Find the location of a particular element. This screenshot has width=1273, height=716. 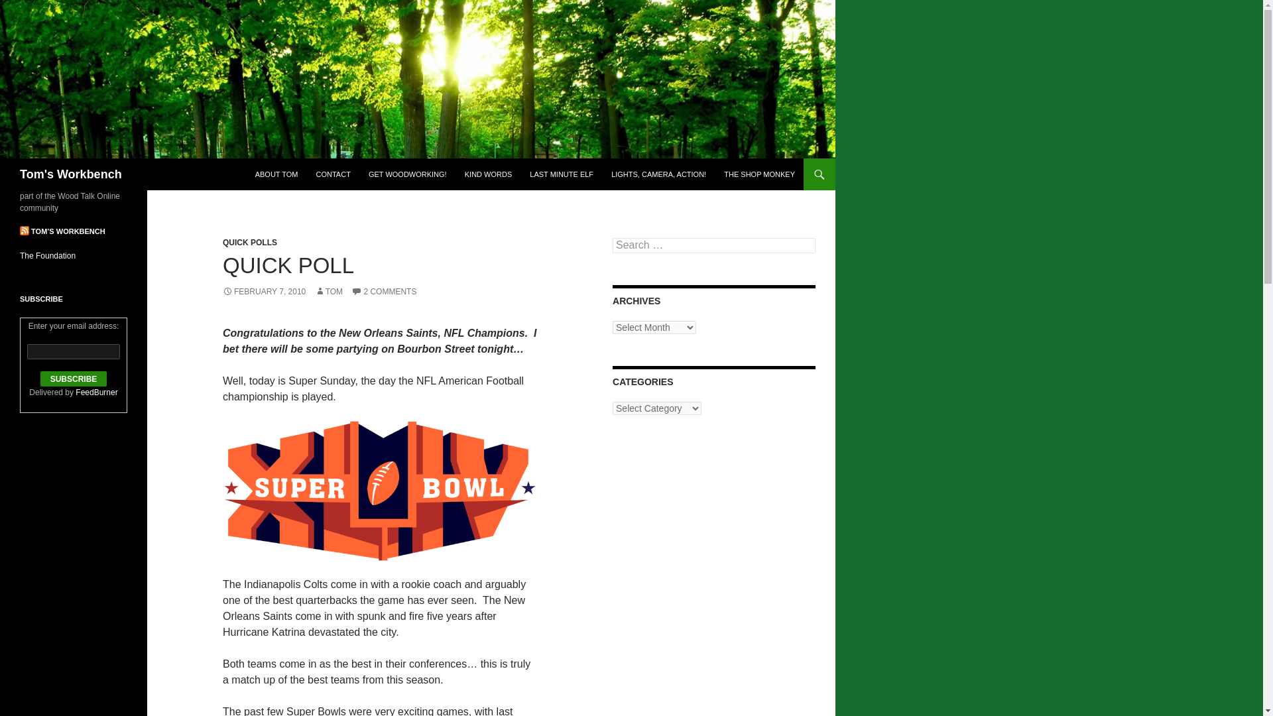

LIGHTS, CAMERA, ACTION! is located at coordinates (659, 174).